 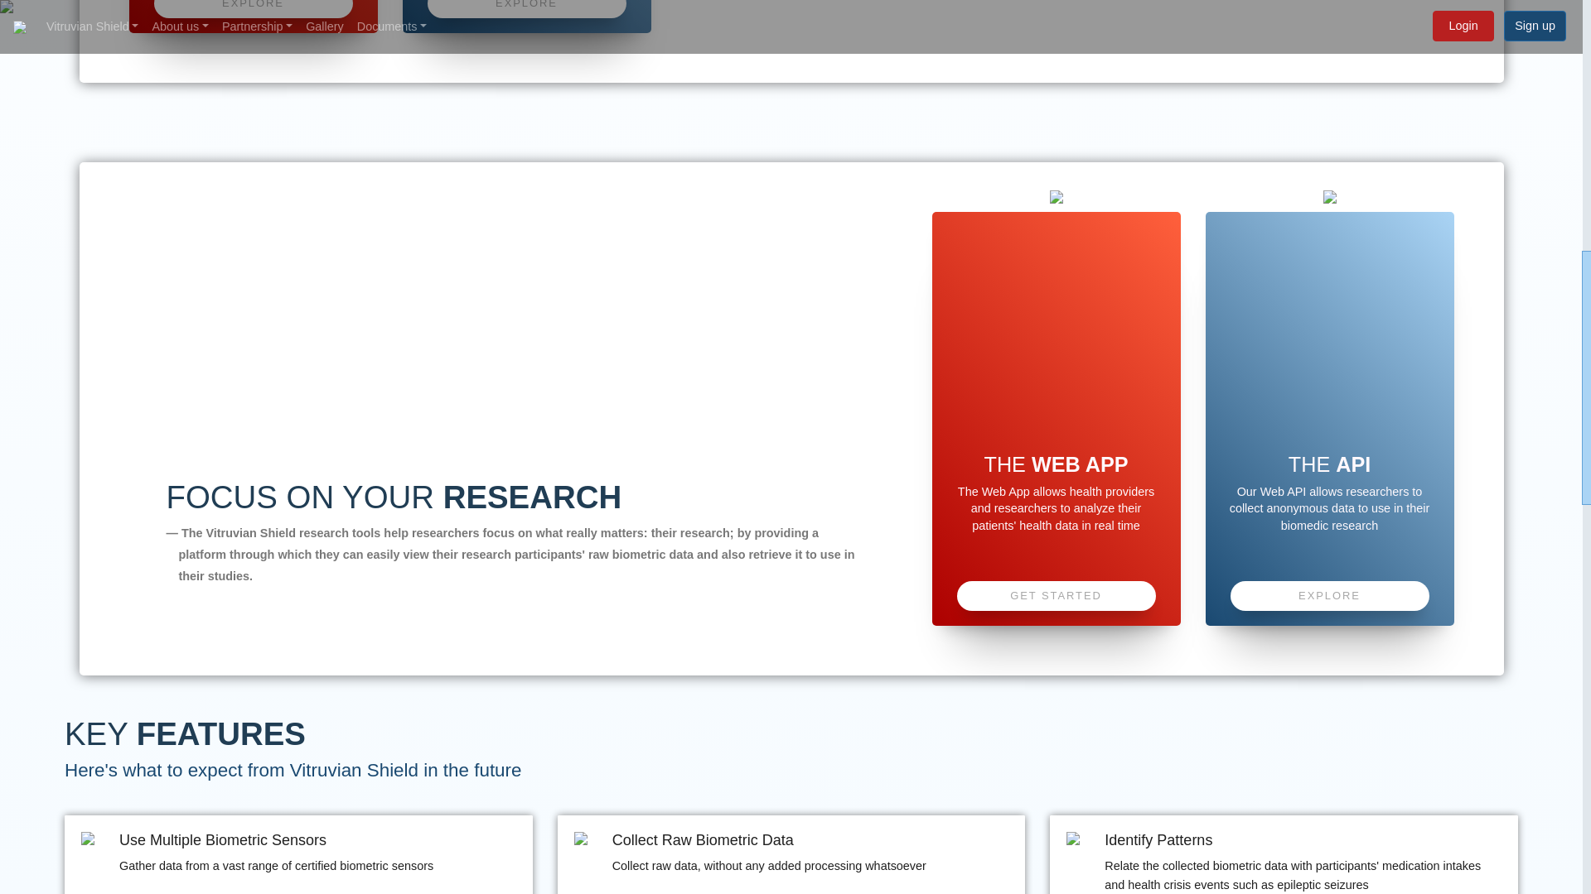 I want to click on EXPLORE, so click(x=527, y=8).